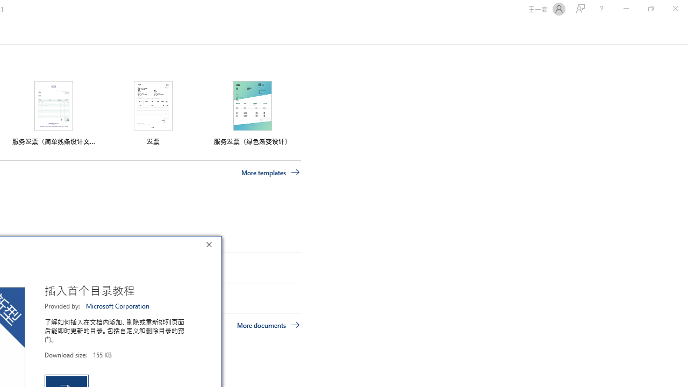  I want to click on Minimize, so click(626, 9).